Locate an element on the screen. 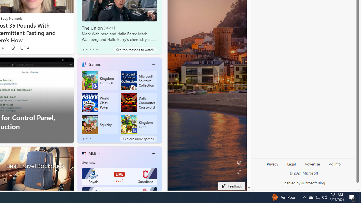  See top reasons to watch is located at coordinates (135, 50).